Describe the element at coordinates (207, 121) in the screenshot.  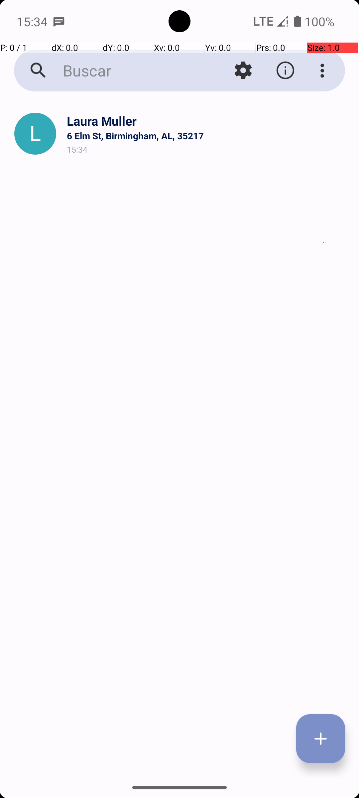
I see `Laura Muller` at that location.